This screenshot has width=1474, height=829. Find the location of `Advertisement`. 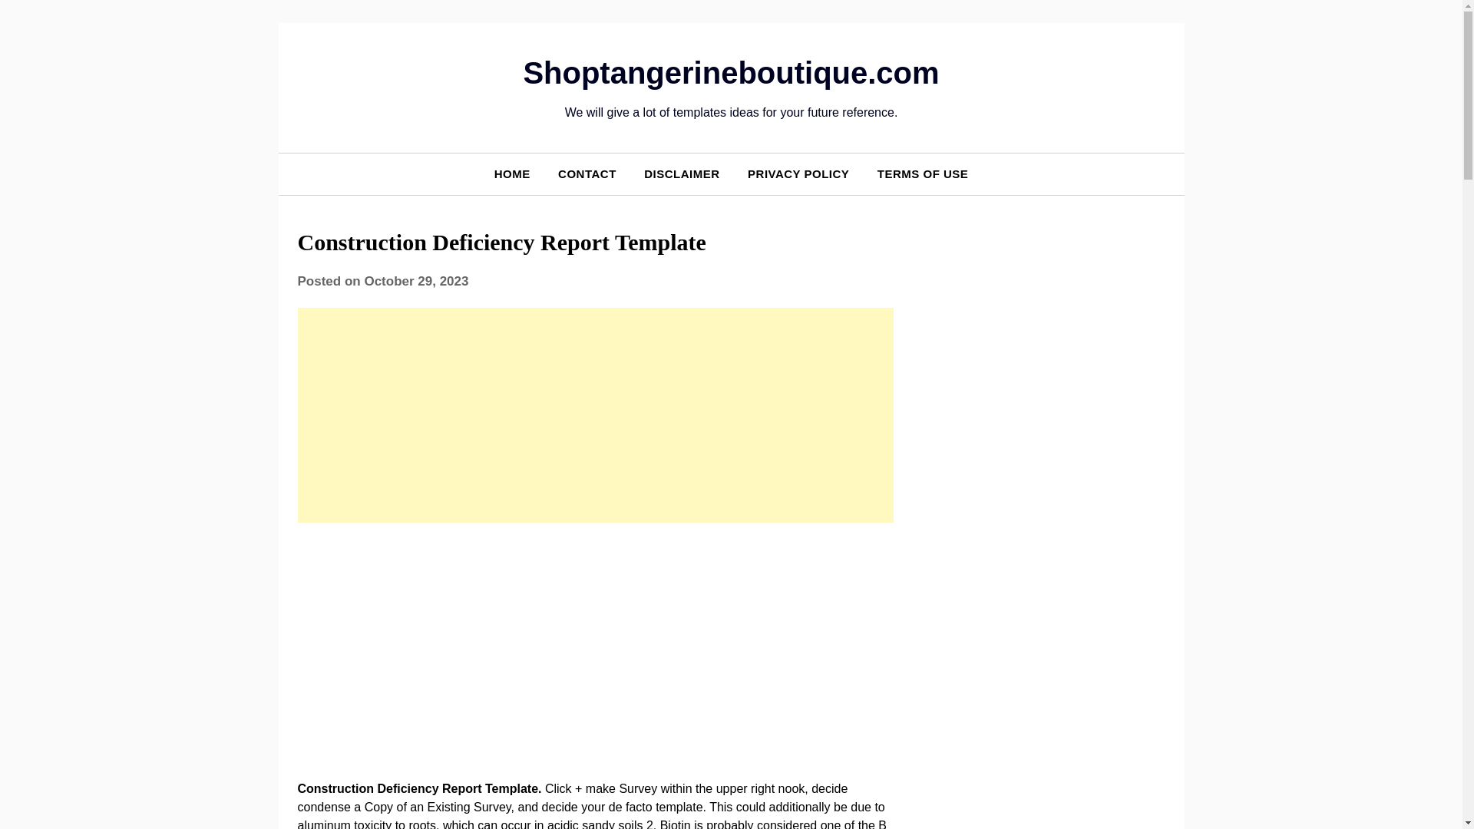

Advertisement is located at coordinates (595, 648).